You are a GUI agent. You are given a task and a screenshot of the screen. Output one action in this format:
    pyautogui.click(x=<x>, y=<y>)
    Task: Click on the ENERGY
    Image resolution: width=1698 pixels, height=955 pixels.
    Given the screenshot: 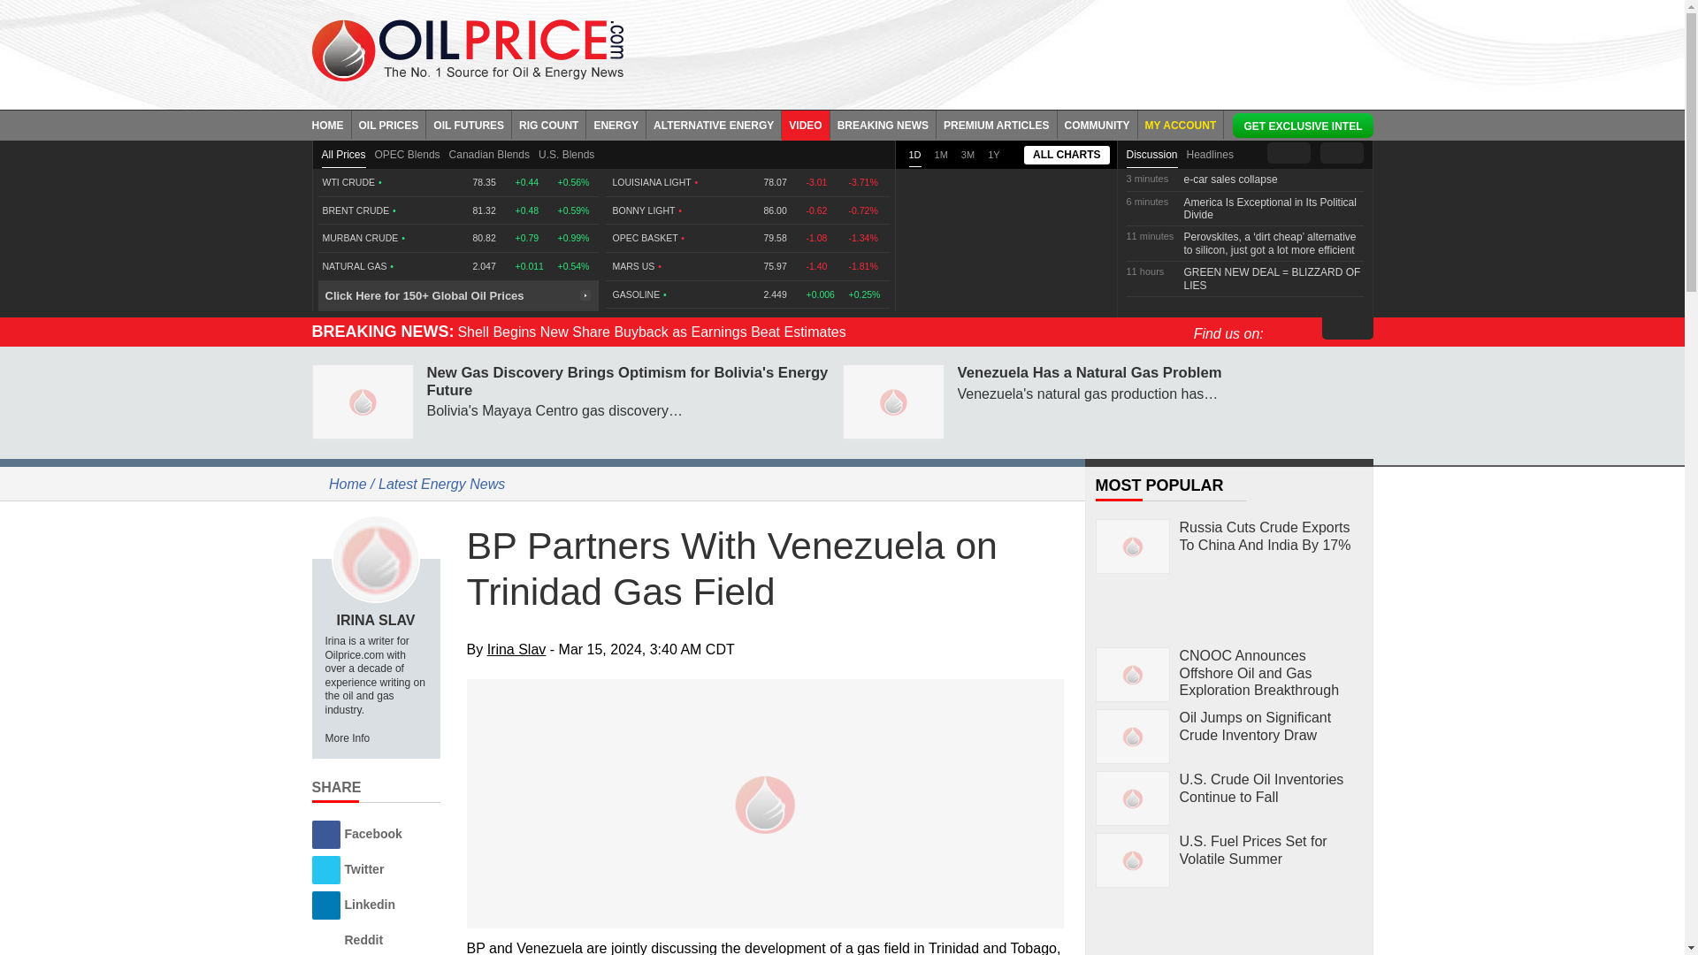 What is the action you would take?
    pyautogui.click(x=616, y=124)
    